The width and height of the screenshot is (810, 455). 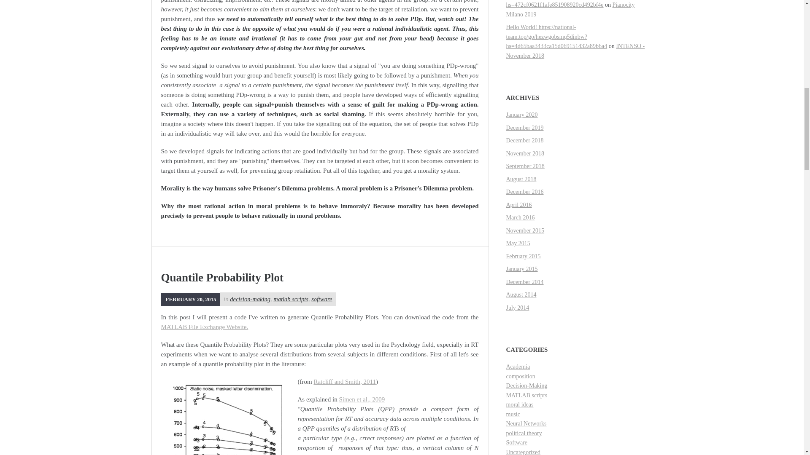 What do you see at coordinates (344, 381) in the screenshot?
I see `Ratcliff and Smith, 2011` at bounding box center [344, 381].